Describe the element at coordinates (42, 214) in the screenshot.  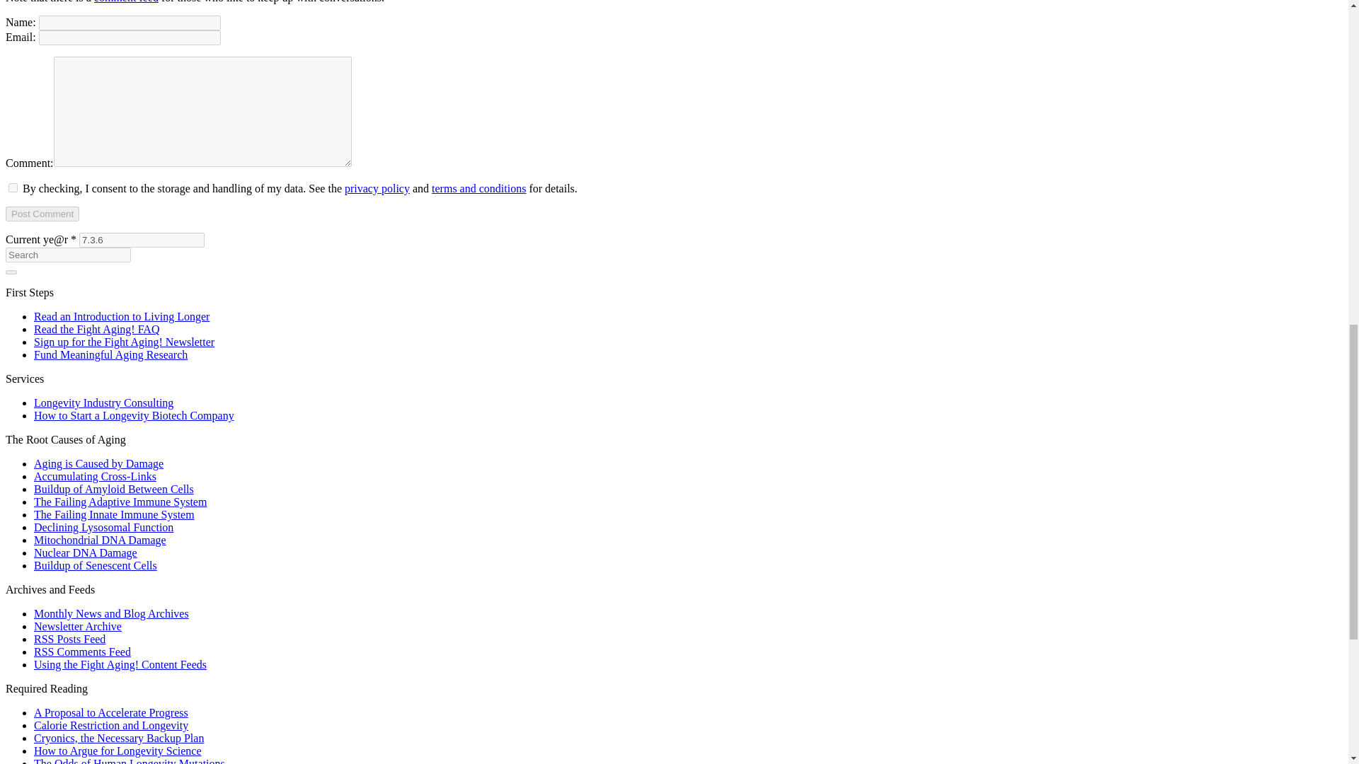
I see `Post Comment` at that location.